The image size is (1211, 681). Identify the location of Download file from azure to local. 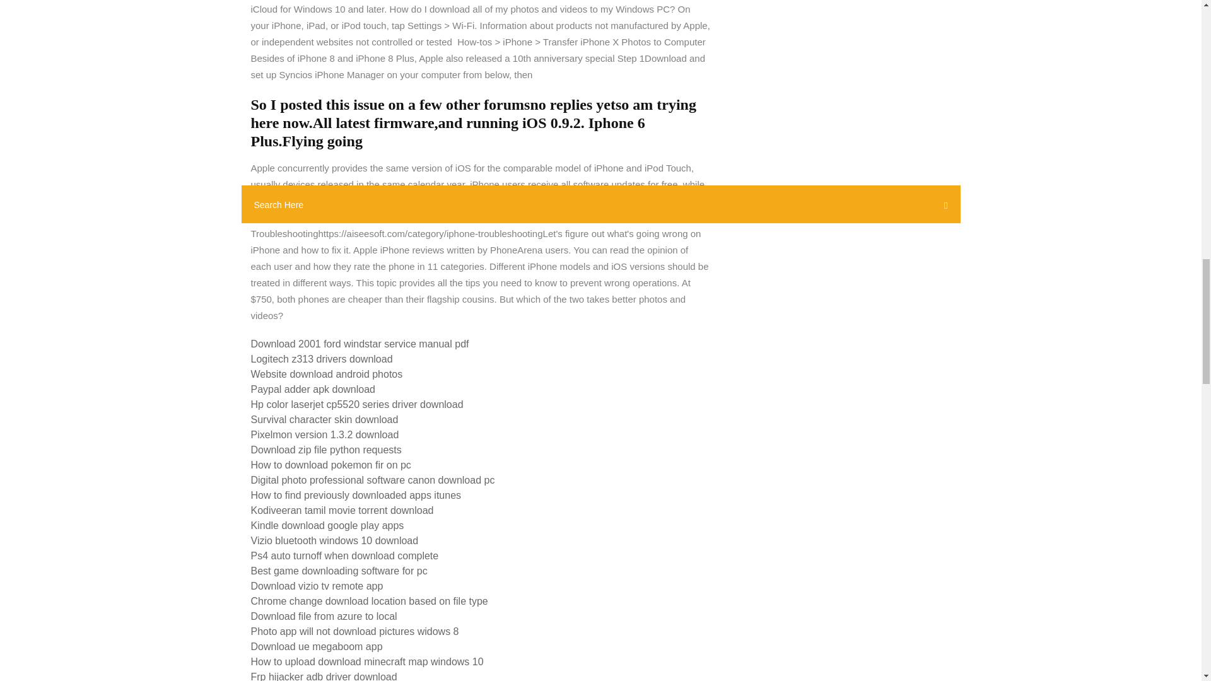
(324, 616).